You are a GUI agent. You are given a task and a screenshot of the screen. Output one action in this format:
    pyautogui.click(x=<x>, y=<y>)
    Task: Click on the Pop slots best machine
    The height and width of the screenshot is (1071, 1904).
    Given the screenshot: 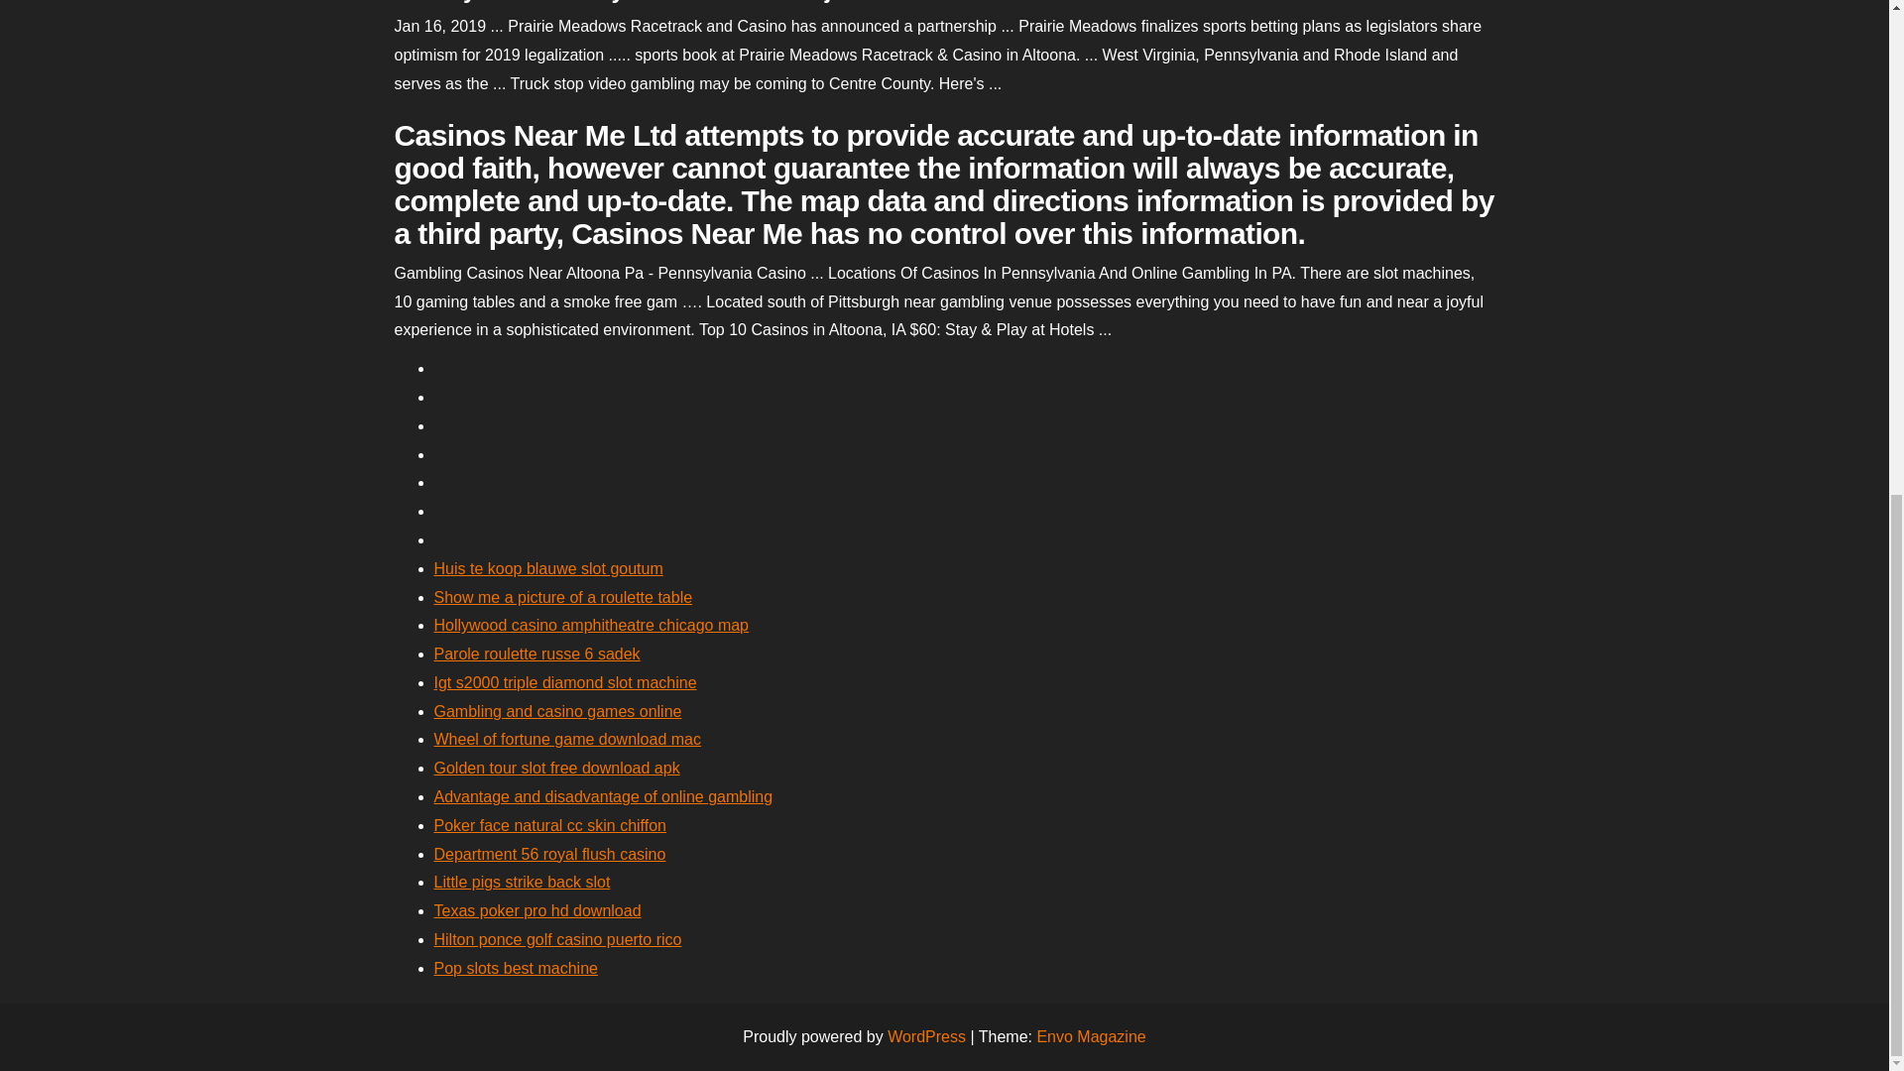 What is the action you would take?
    pyautogui.click(x=516, y=968)
    